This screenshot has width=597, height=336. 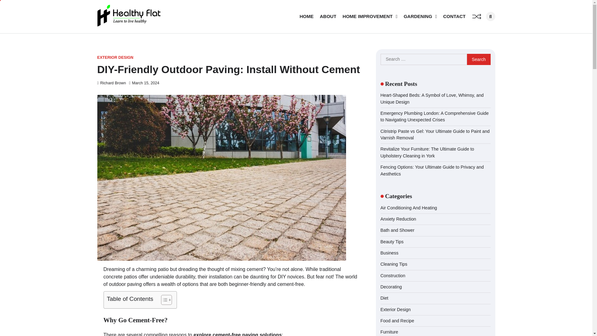 I want to click on GARDENING, so click(x=420, y=16).